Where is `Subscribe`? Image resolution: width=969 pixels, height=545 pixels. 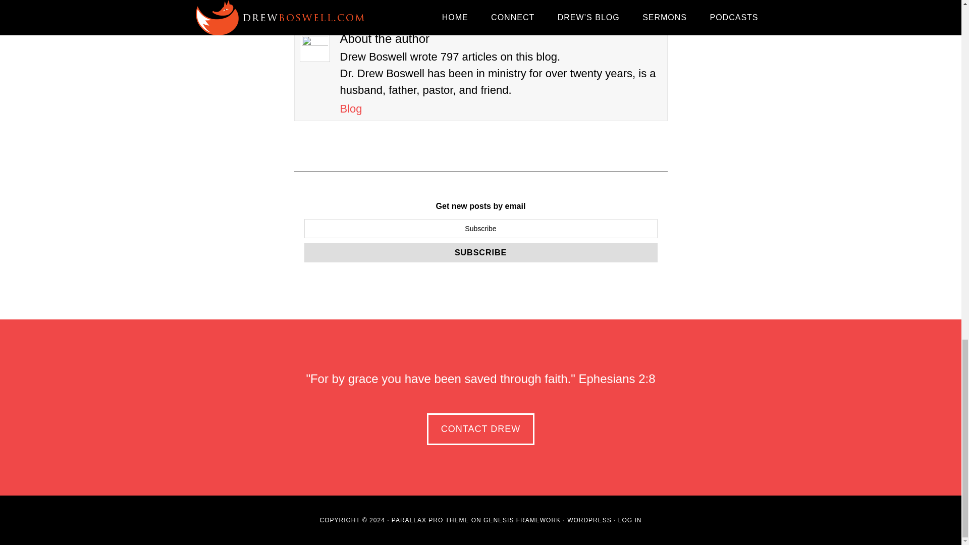 Subscribe is located at coordinates (480, 252).